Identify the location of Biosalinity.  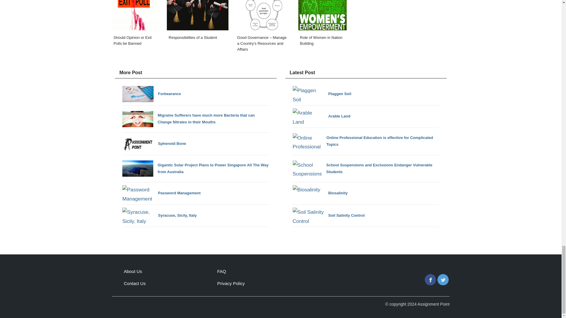
(320, 193).